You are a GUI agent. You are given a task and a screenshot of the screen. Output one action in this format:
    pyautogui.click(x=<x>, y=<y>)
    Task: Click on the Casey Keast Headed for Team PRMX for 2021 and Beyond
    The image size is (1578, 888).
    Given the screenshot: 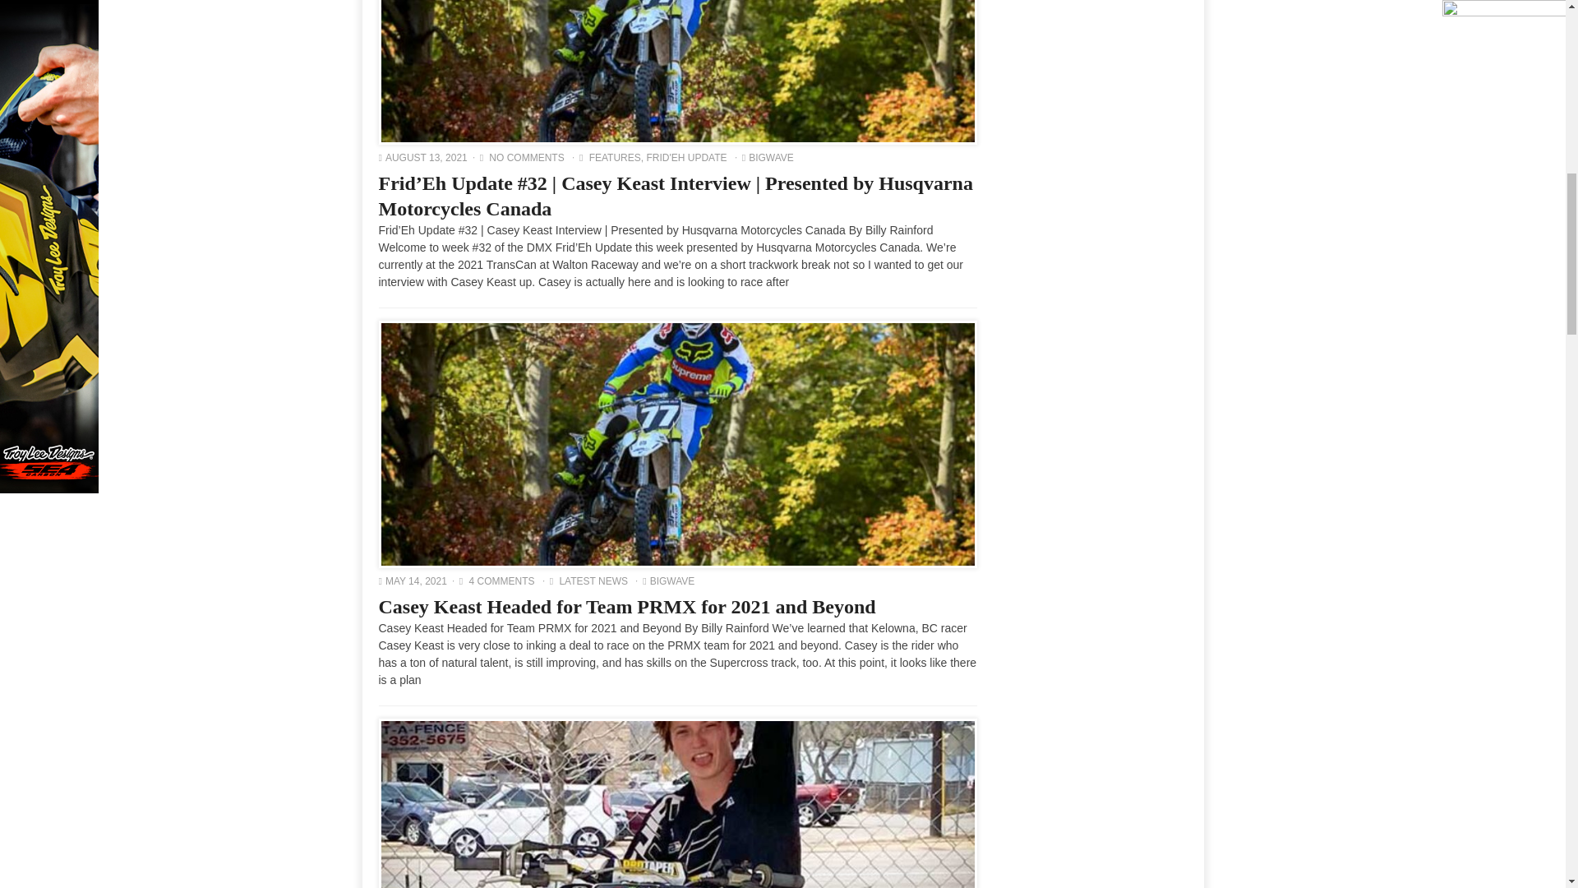 What is the action you would take?
    pyautogui.click(x=678, y=444)
    